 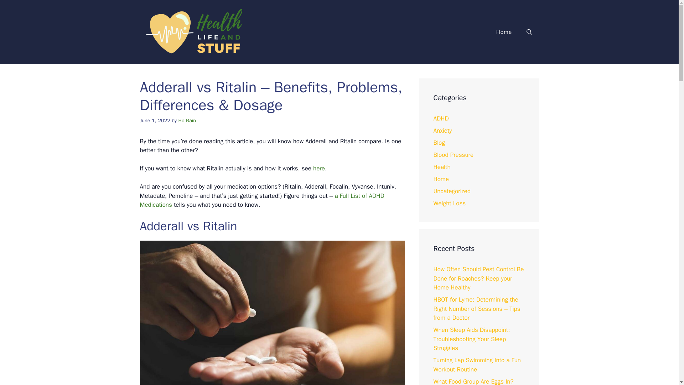 I want to click on Blood Pressure, so click(x=453, y=155).